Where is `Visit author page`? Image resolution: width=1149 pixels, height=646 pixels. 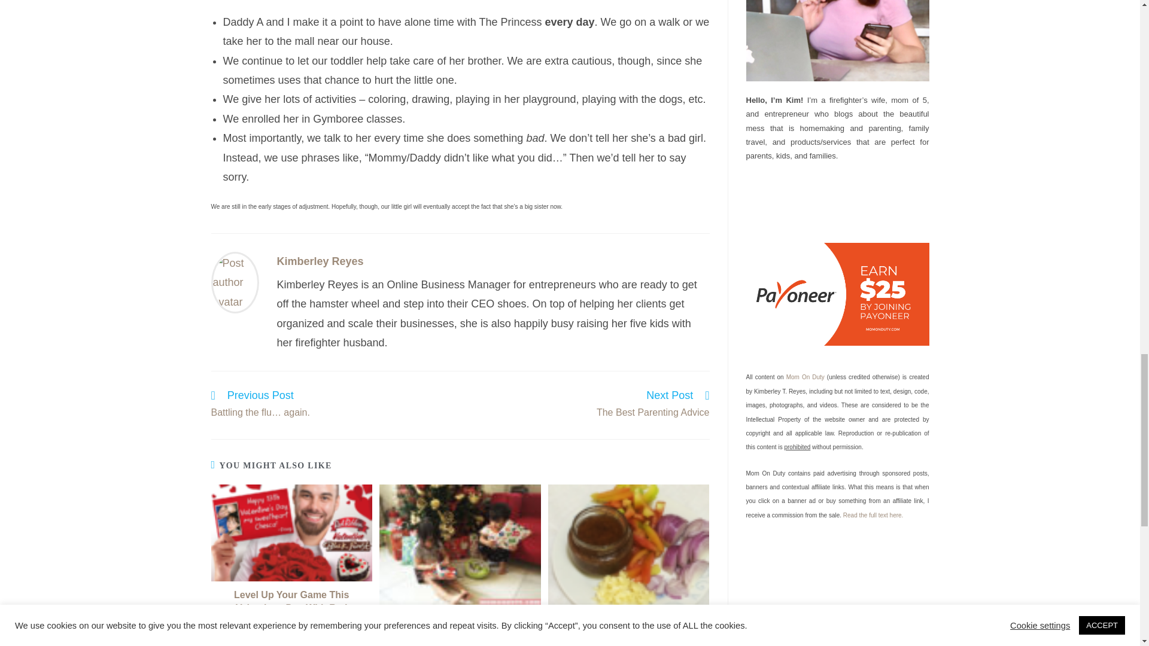 Visit author page is located at coordinates (320, 261).